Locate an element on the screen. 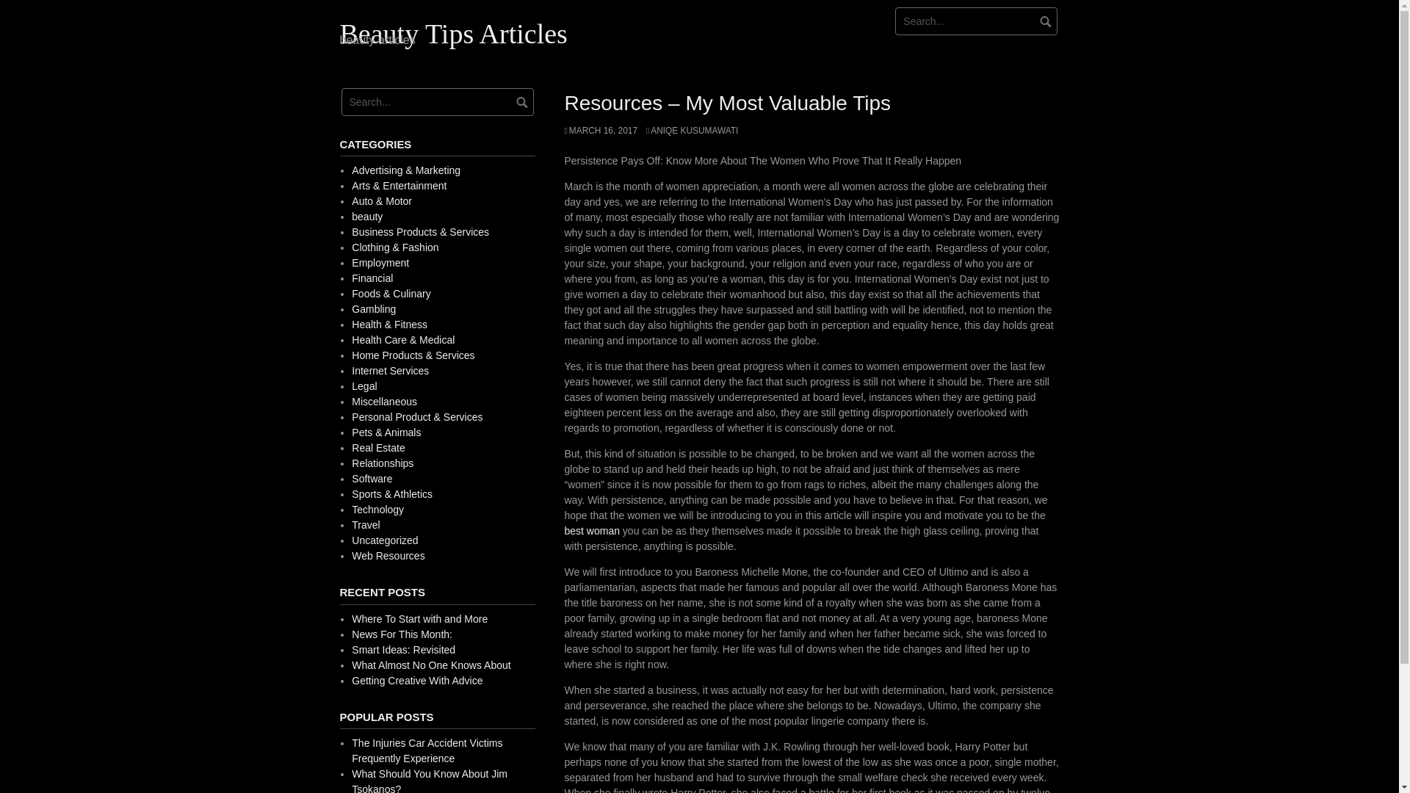 The height and width of the screenshot is (793, 1410). Financial is located at coordinates (372, 278).